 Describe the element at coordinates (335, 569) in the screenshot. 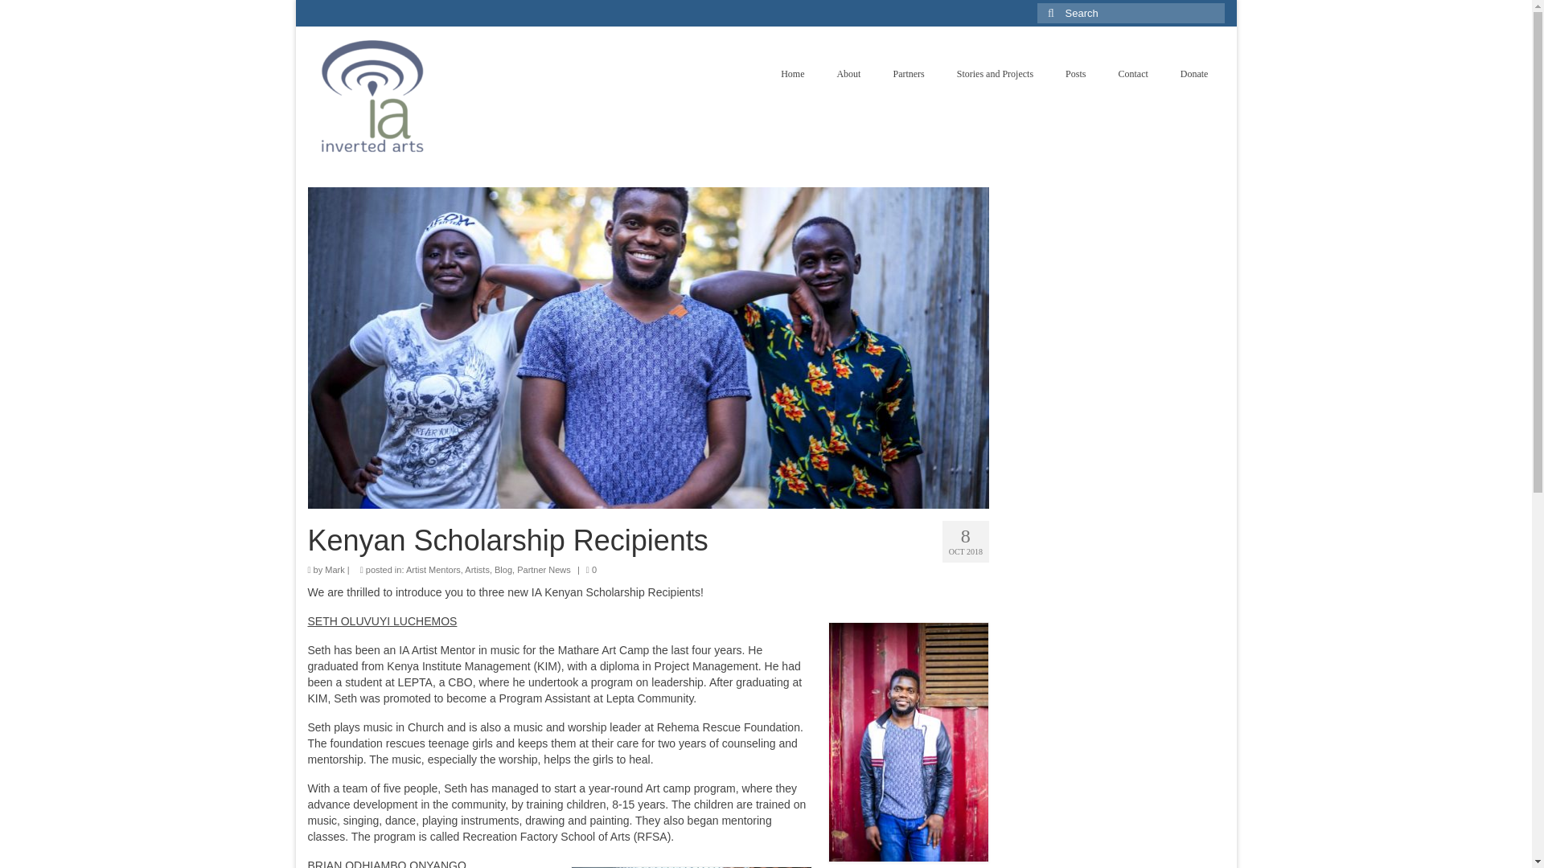

I see `Mark` at that location.